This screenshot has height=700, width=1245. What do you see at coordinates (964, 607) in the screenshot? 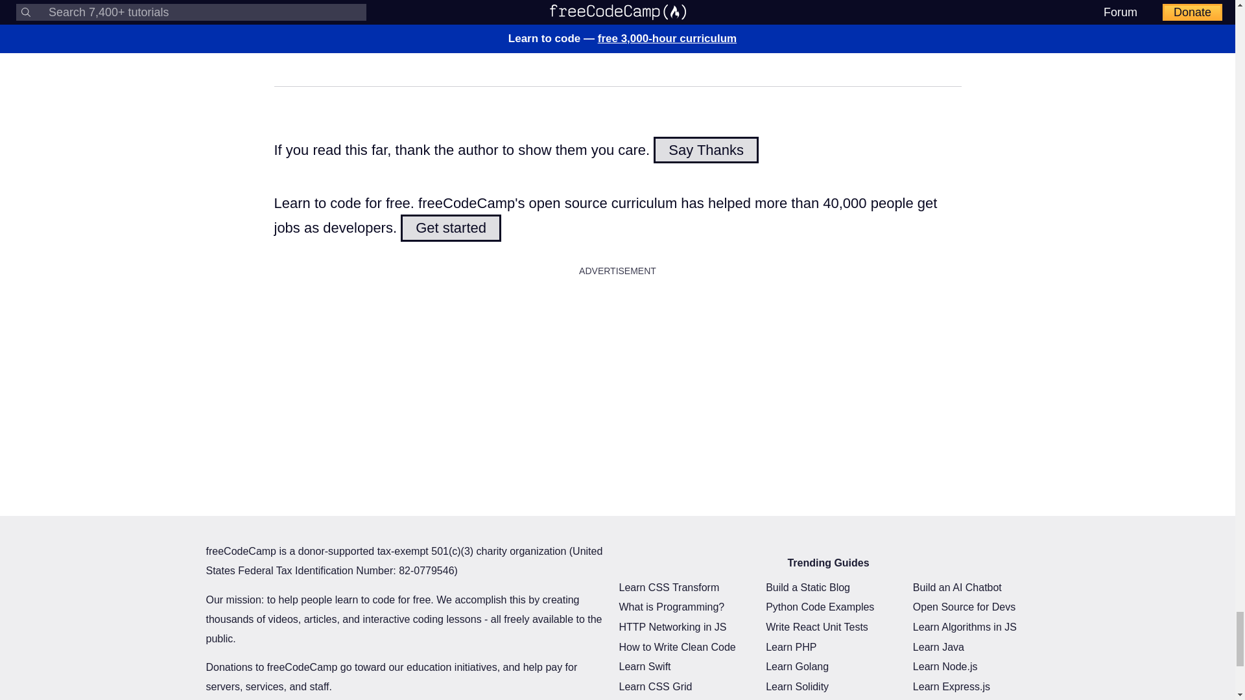
I see `Open Source for Devs` at bounding box center [964, 607].